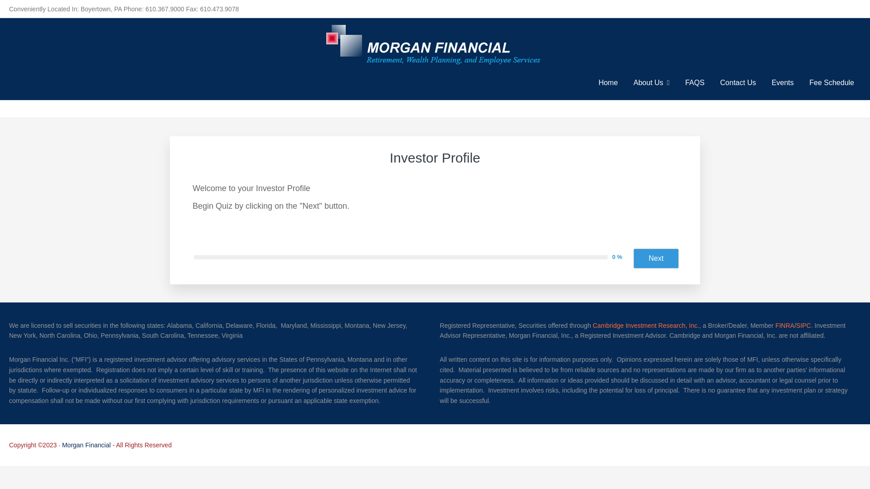 The width and height of the screenshot is (870, 489). Describe the element at coordinates (652, 82) in the screenshot. I see `About Us` at that location.